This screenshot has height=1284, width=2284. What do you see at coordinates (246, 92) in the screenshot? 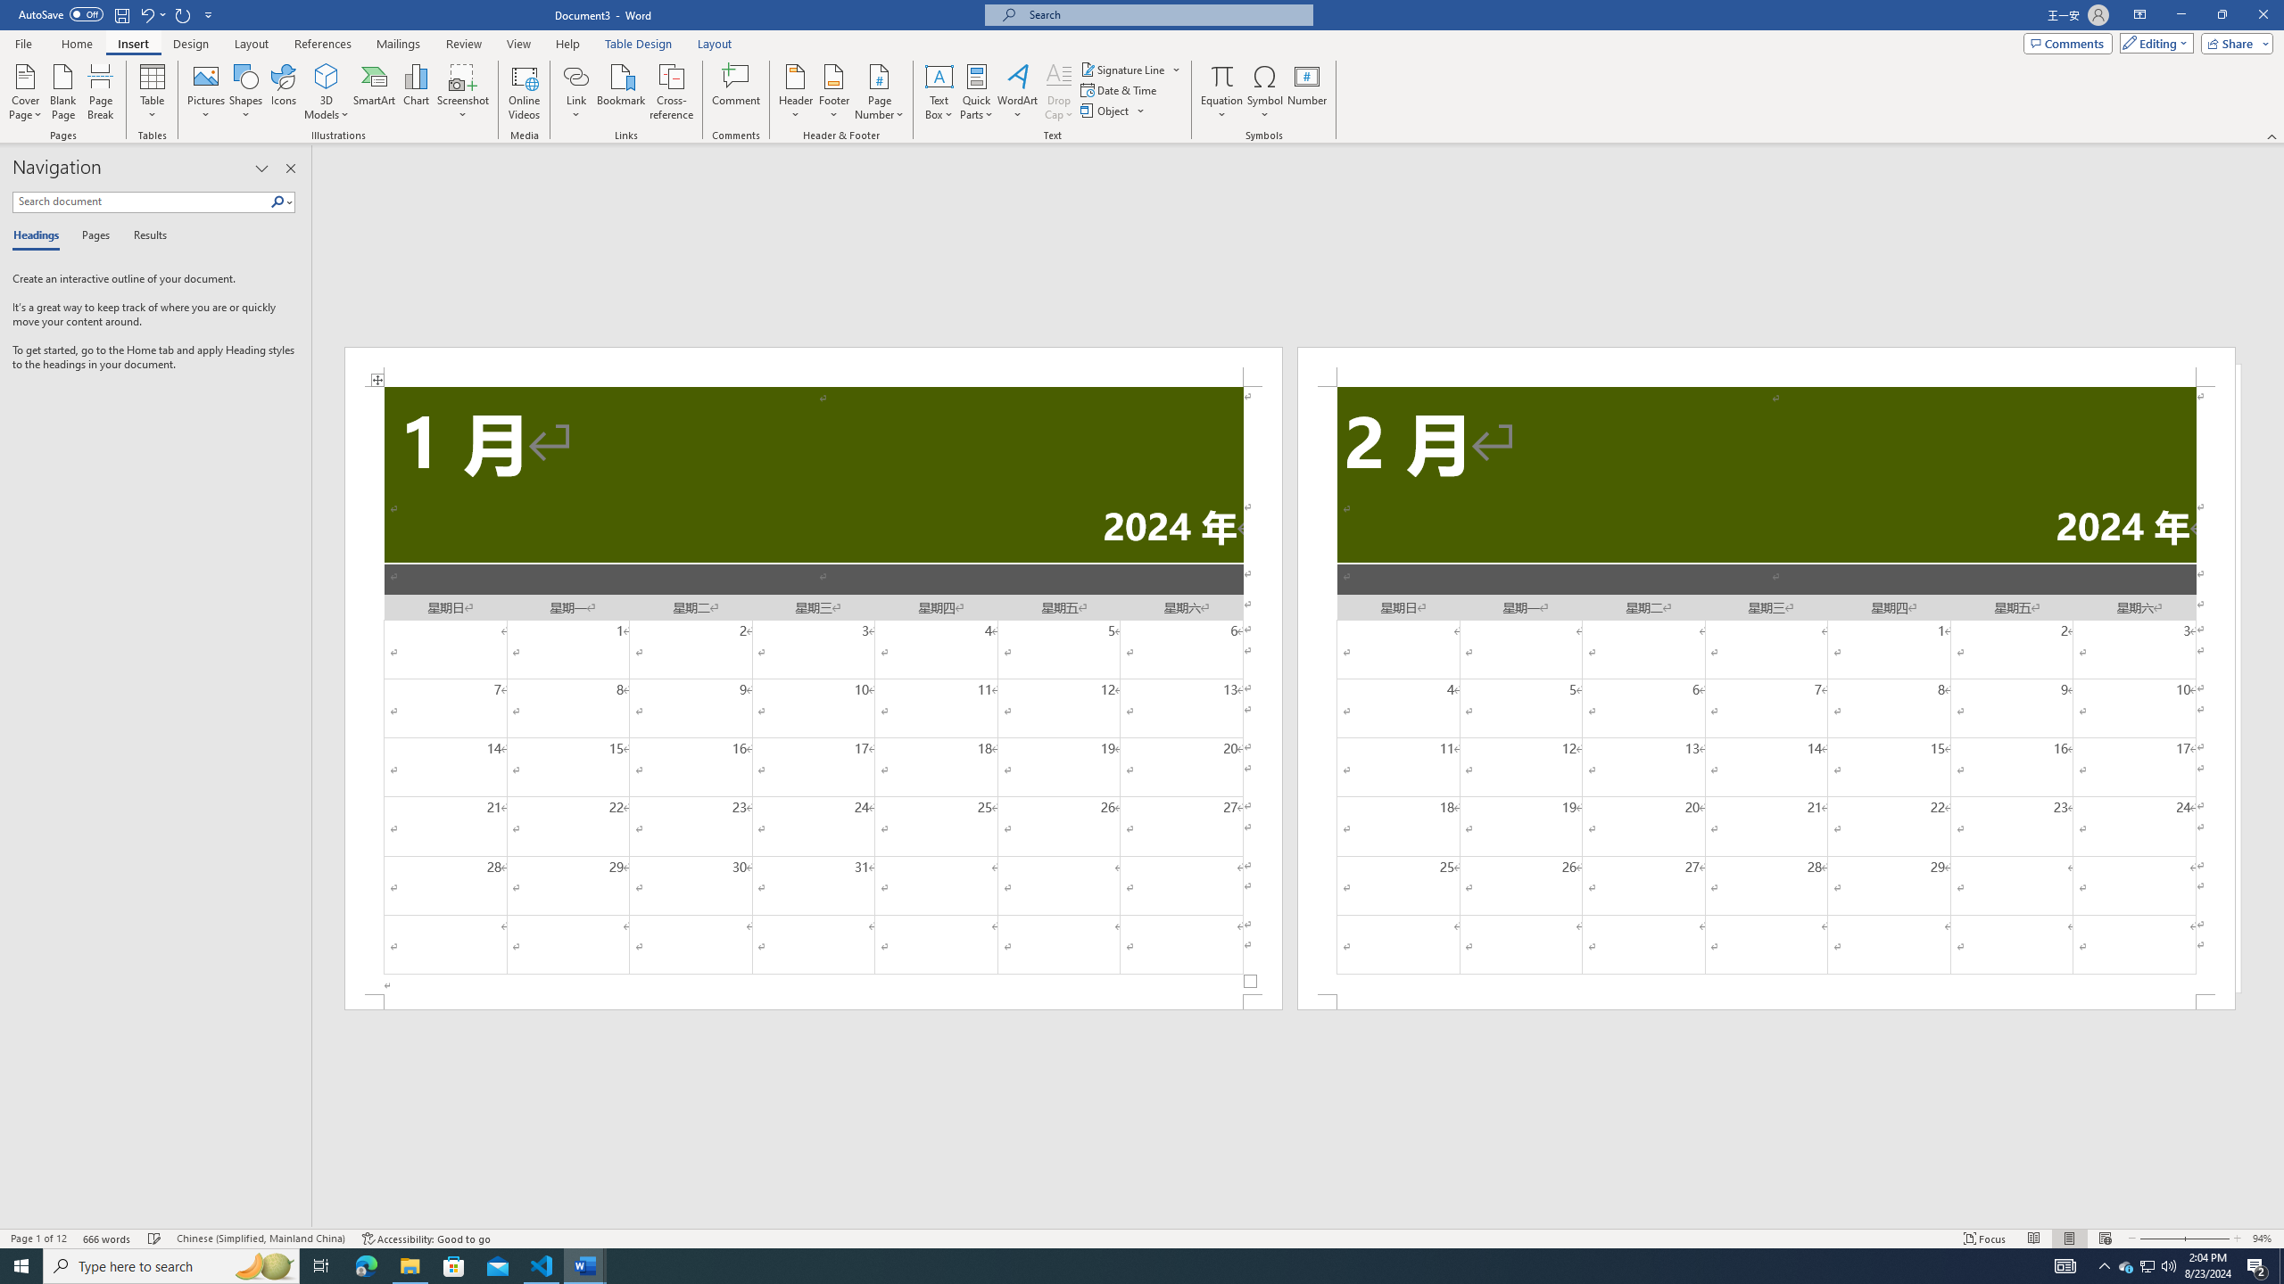
I see `Shapes` at bounding box center [246, 92].